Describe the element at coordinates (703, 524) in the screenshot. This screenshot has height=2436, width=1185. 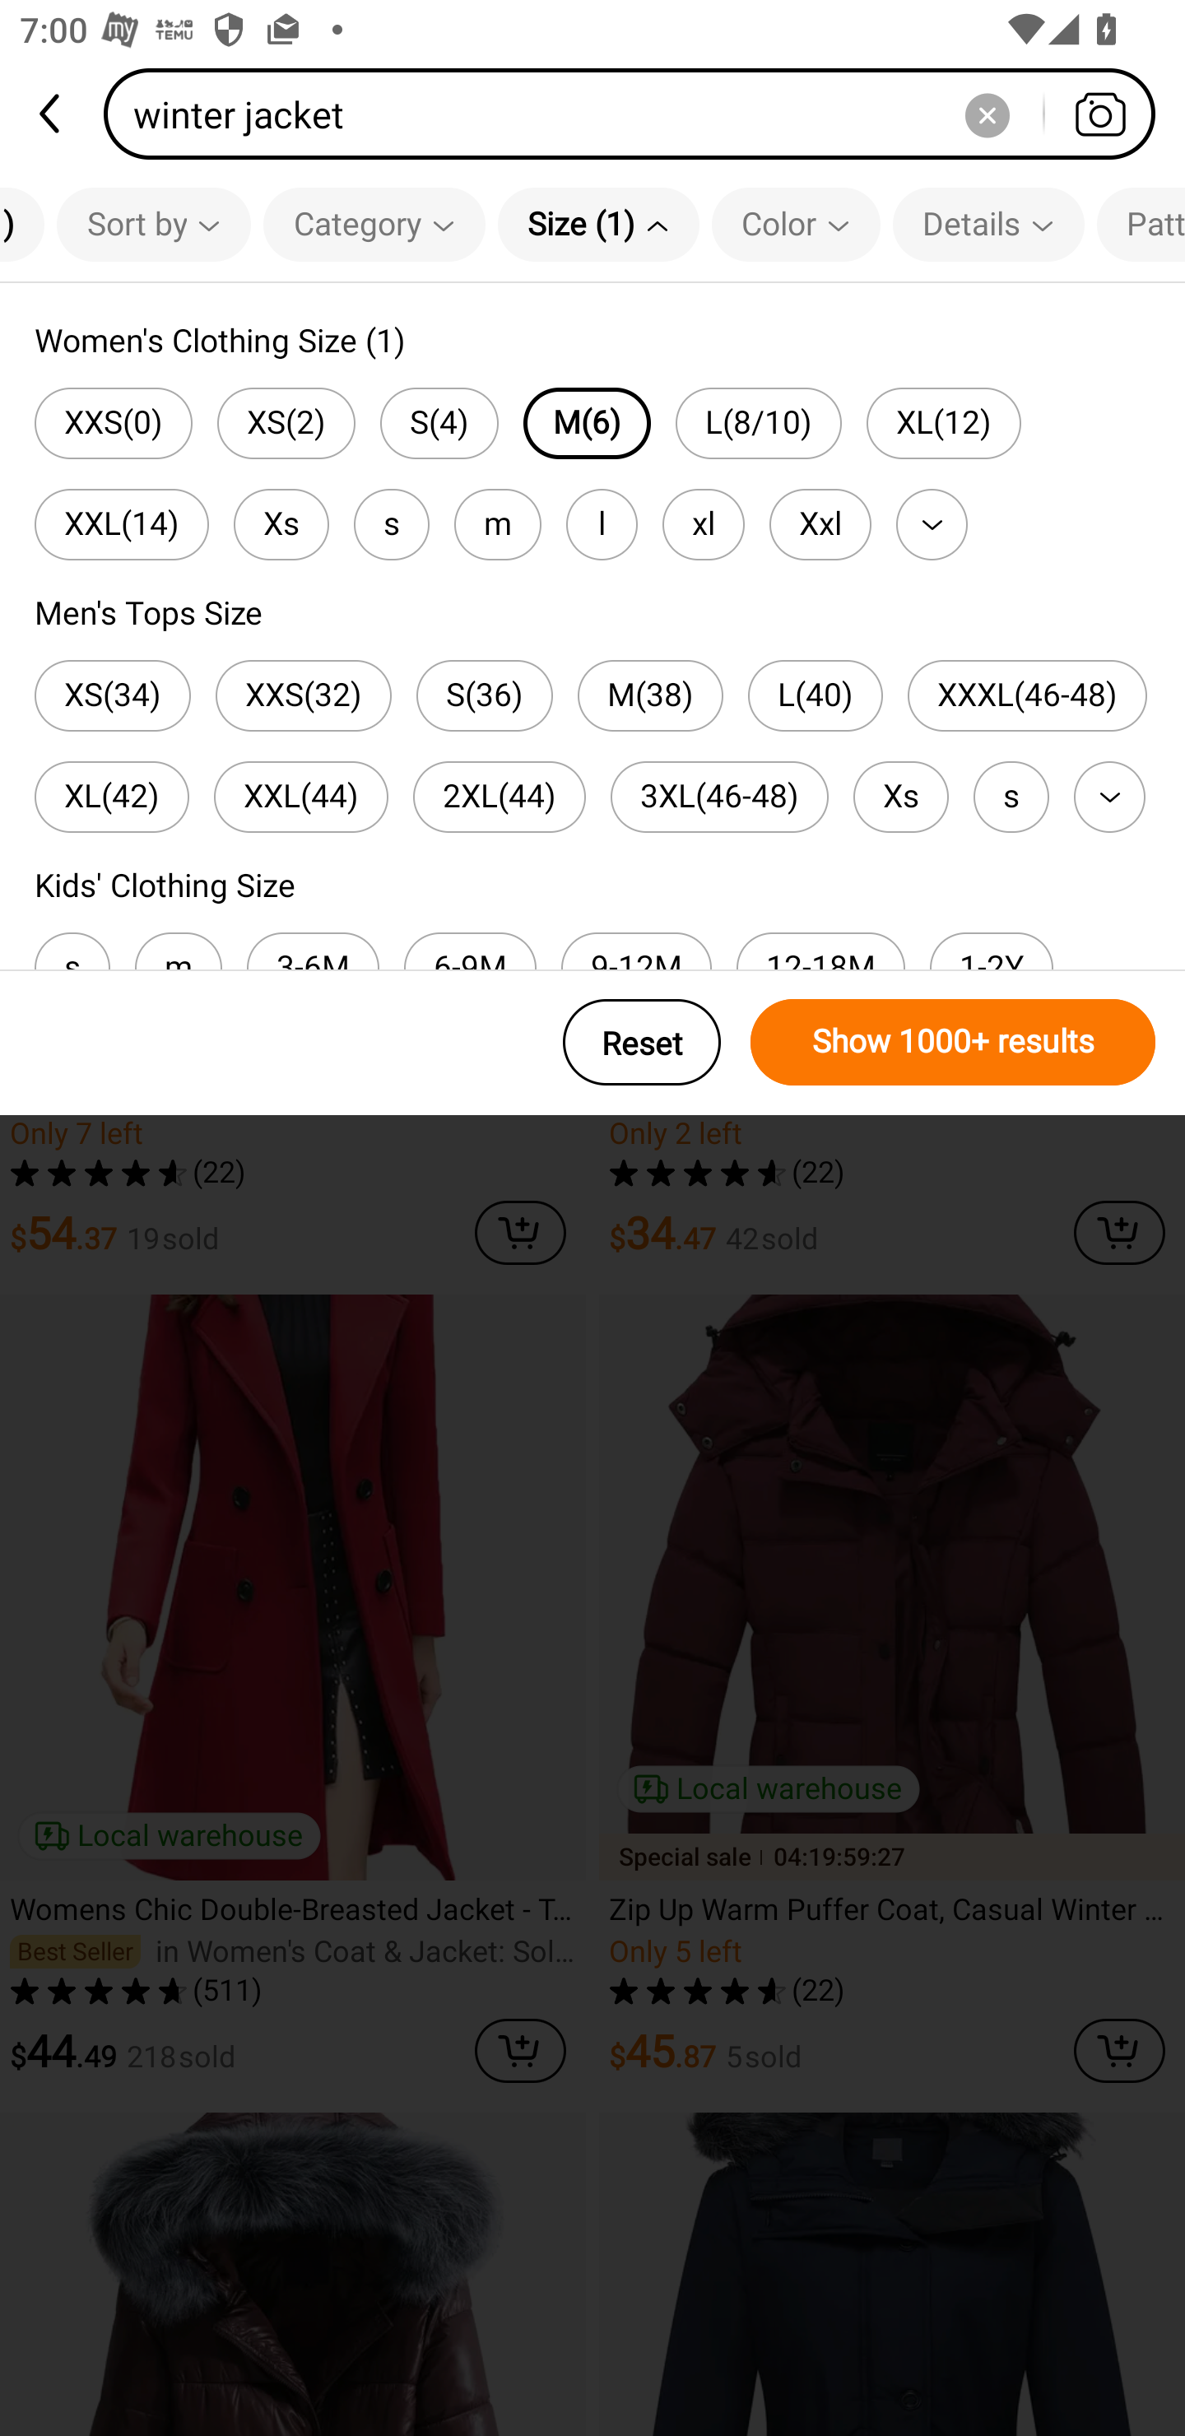
I see `xl` at that location.